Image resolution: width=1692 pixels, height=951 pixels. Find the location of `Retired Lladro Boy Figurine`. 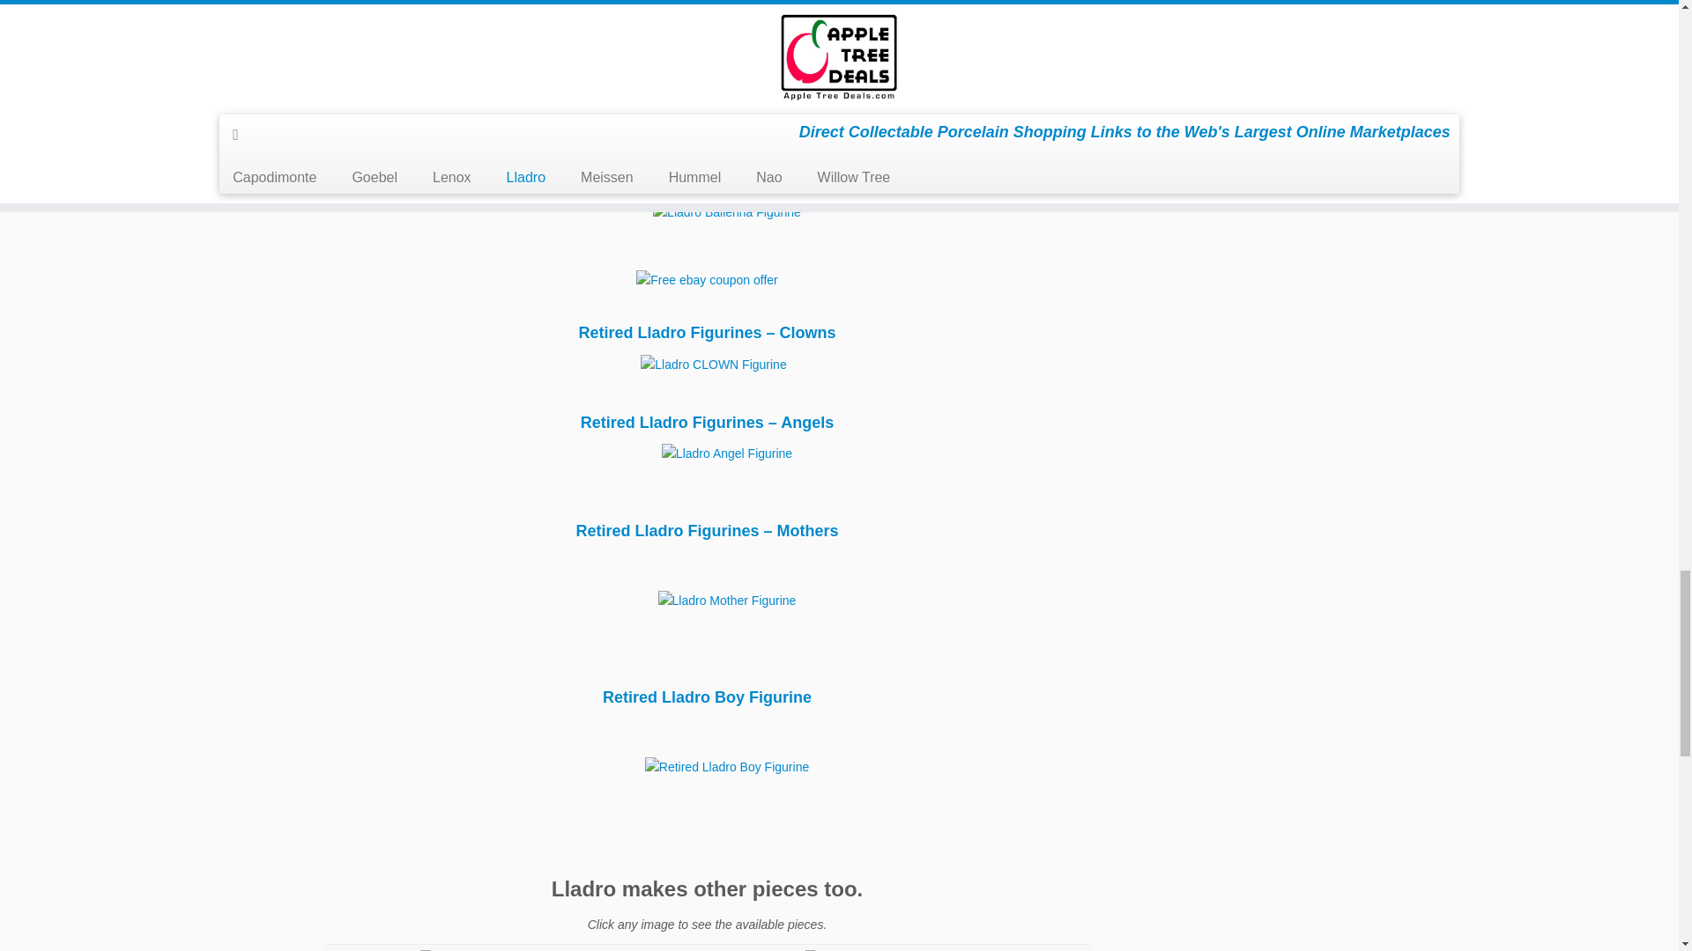

Retired Lladro Boy Figurine is located at coordinates (708, 697).